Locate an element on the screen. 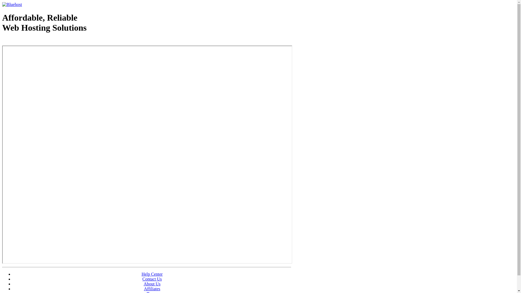 This screenshot has height=293, width=521. About Us is located at coordinates (152, 284).